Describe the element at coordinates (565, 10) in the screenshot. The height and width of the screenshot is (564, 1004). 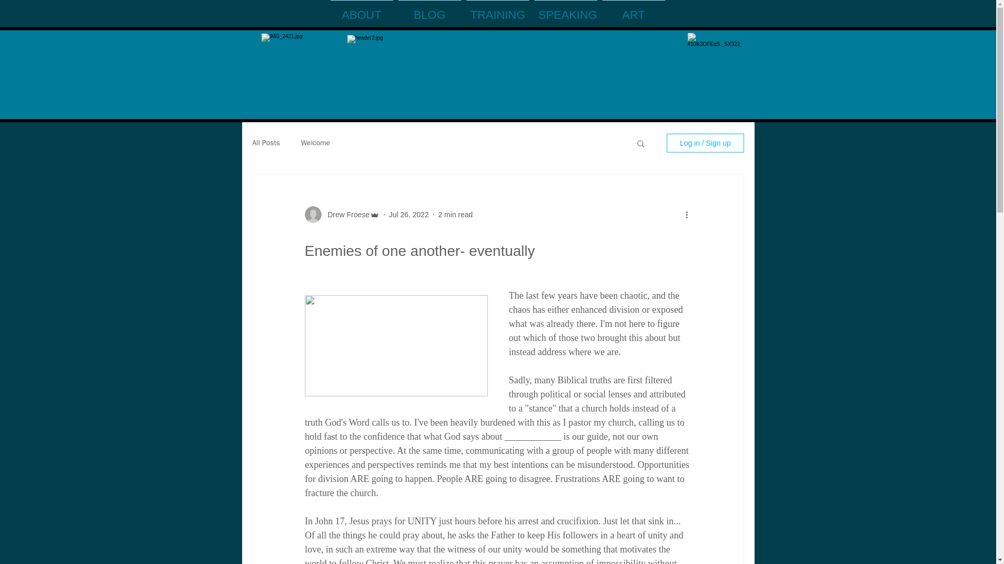
I see `SPEAKING` at that location.